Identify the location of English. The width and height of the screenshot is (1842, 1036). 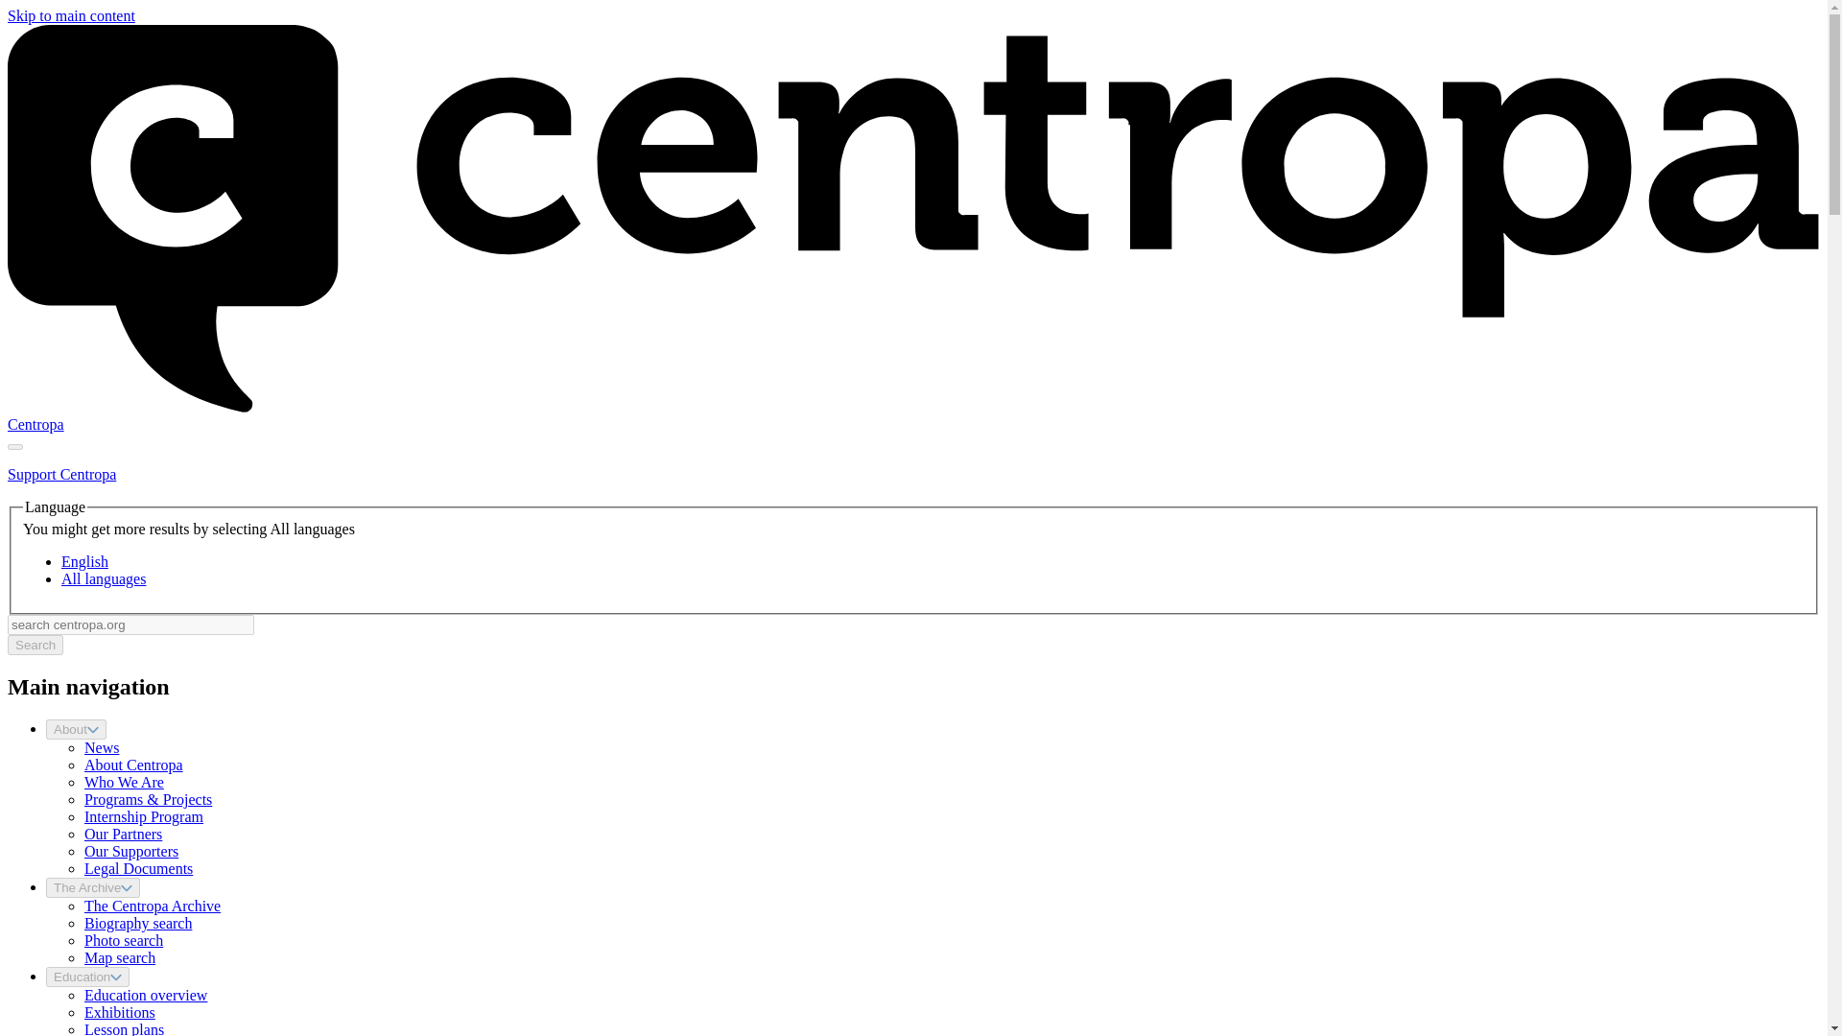
(84, 561).